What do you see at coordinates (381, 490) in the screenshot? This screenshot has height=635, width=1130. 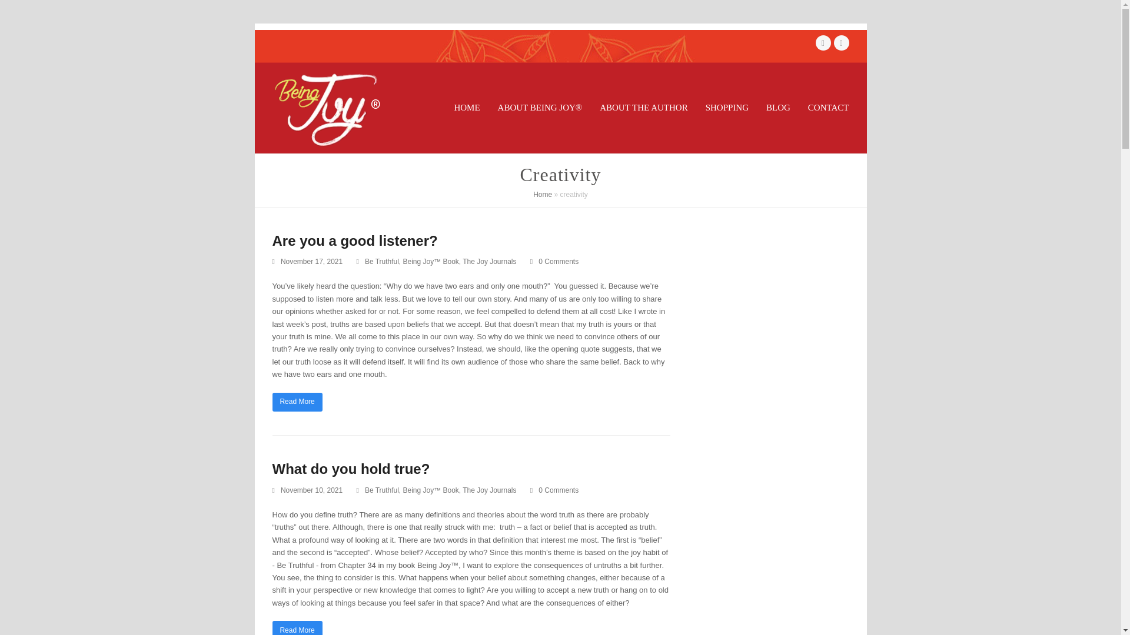 I see `Be Truthful` at bounding box center [381, 490].